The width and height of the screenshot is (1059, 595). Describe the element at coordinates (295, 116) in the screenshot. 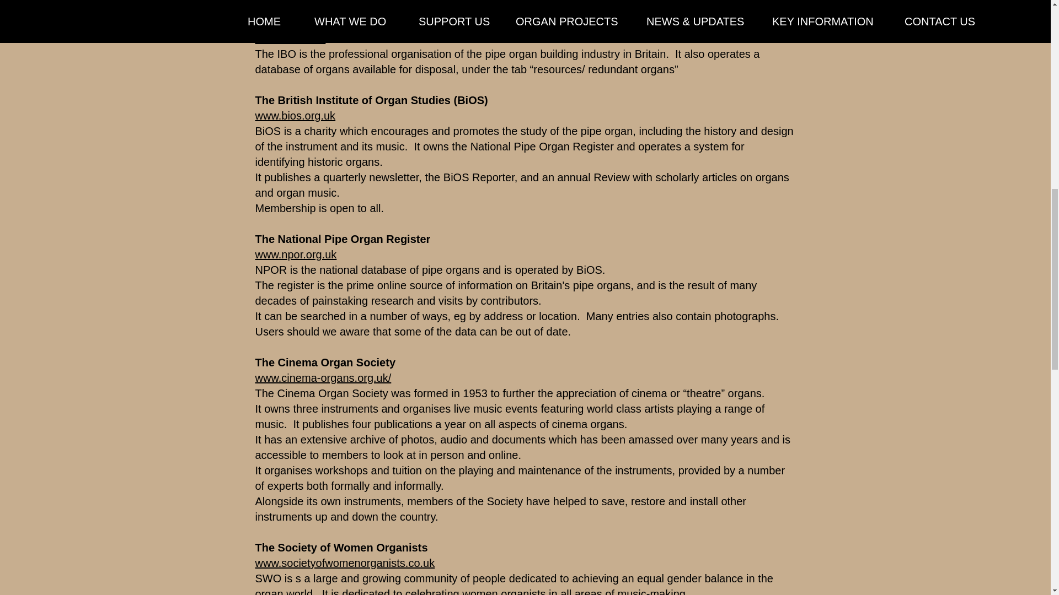

I see `www.bios.org.uk` at that location.